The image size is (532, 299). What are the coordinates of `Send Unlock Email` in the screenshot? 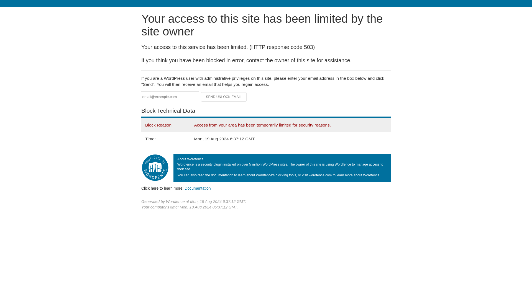 It's located at (224, 97).